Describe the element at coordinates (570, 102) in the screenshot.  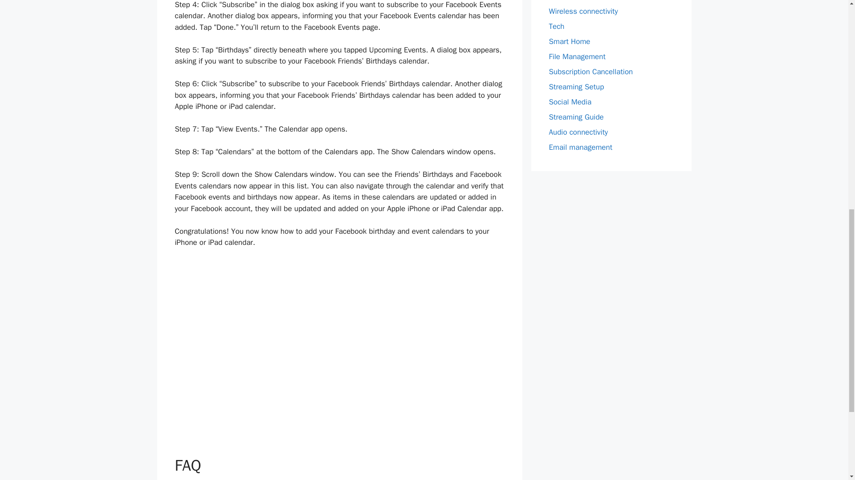
I see `Social Media` at that location.